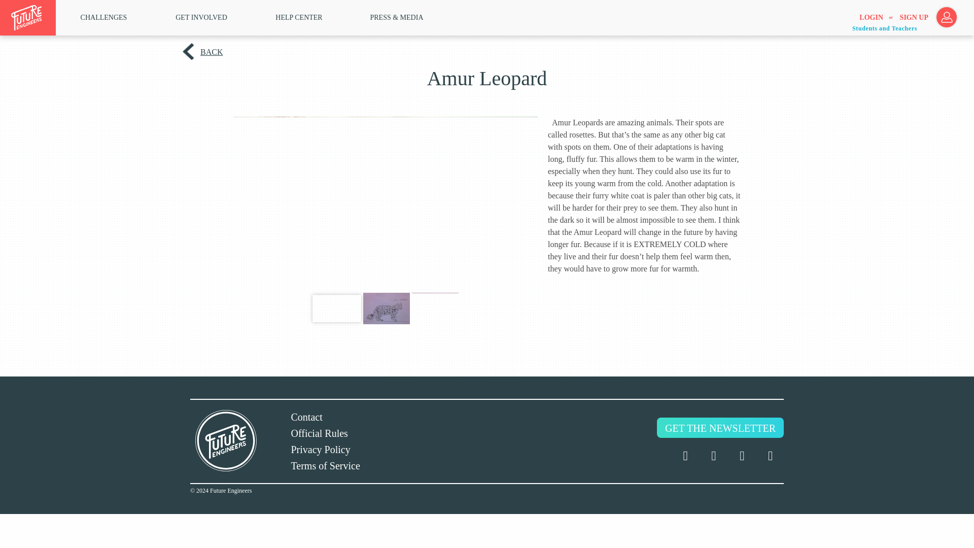  I want to click on Back, so click(210, 52).